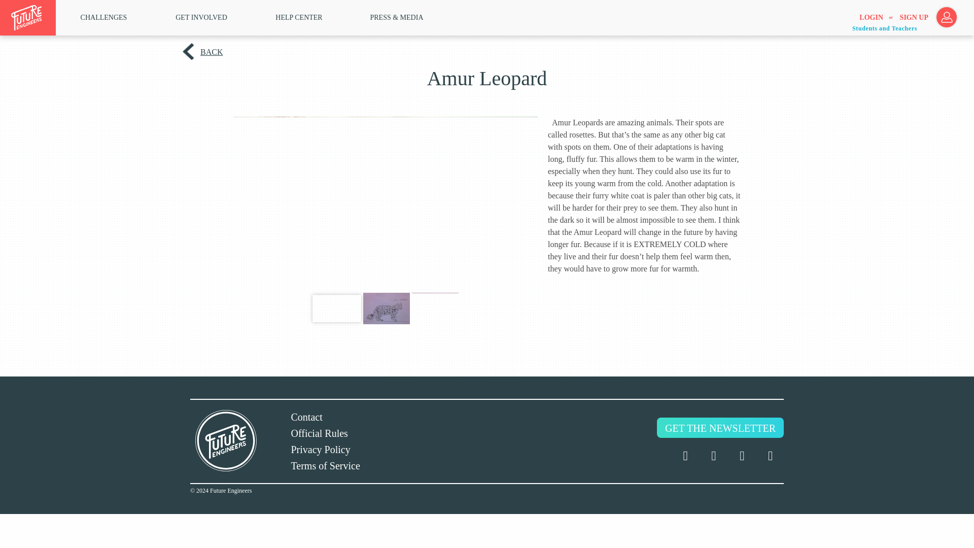  I want to click on Back, so click(210, 52).